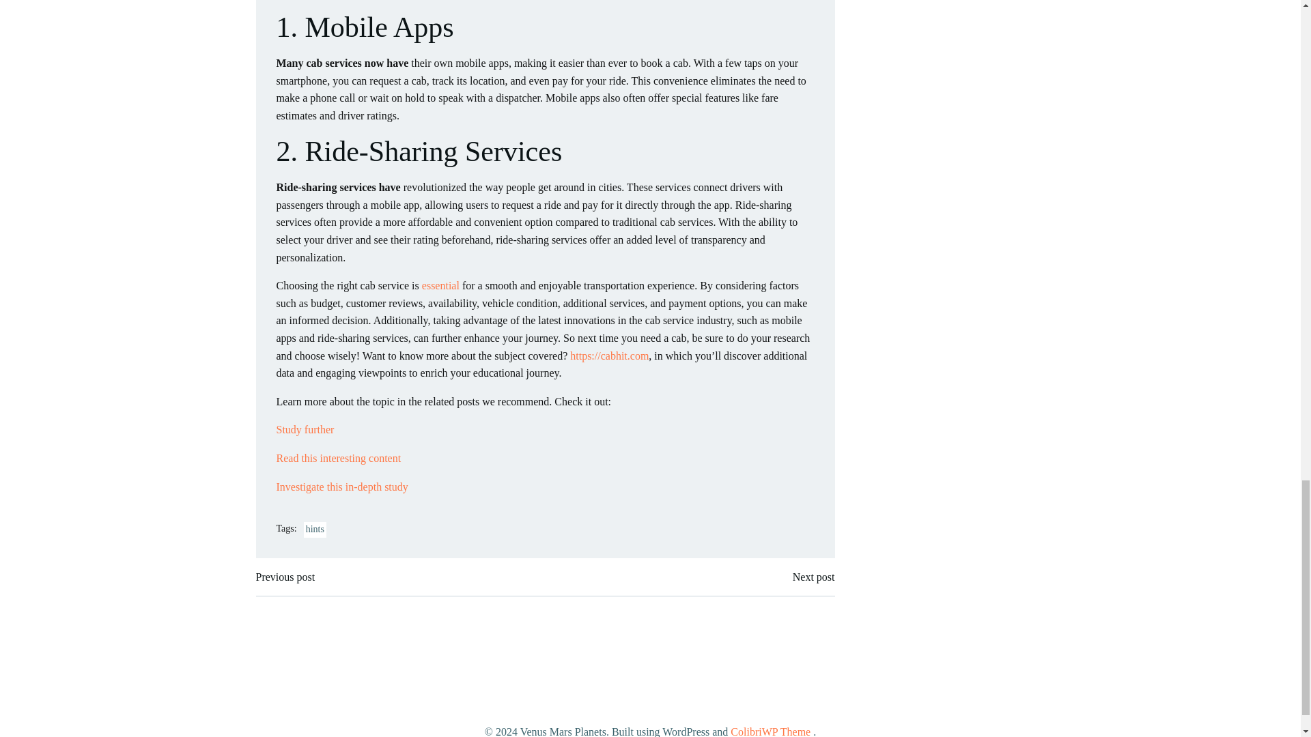 This screenshot has width=1311, height=737. Describe the element at coordinates (341, 487) in the screenshot. I see `Investigate this in-depth study` at that location.